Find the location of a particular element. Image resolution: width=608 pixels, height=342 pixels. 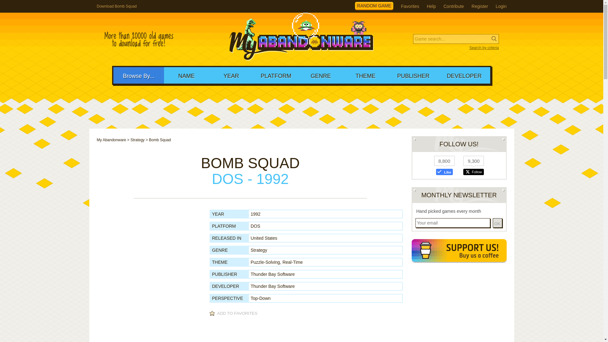

PUBLISHER is located at coordinates (413, 75).